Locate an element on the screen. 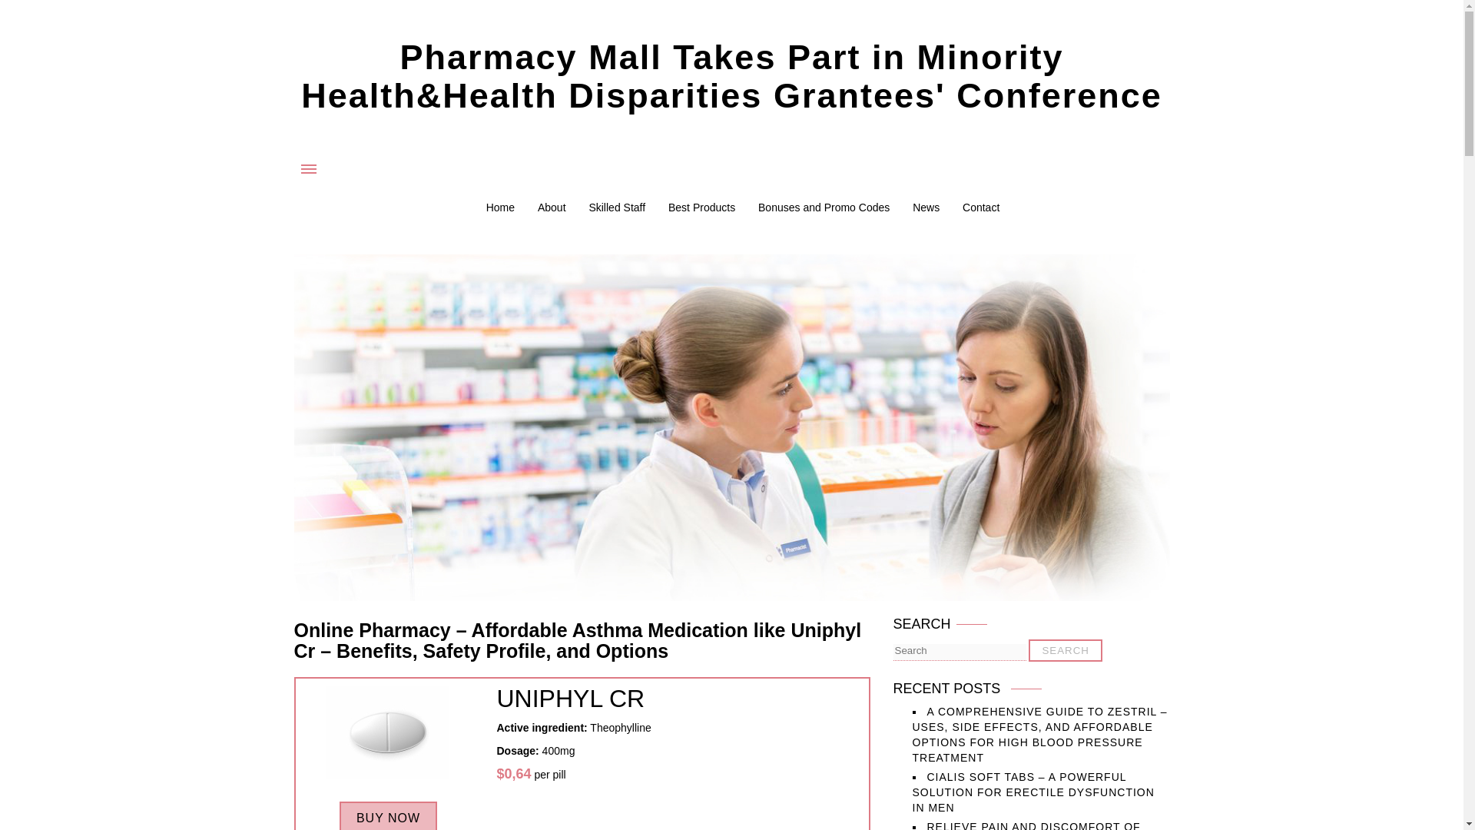 Image resolution: width=1475 pixels, height=830 pixels. Home is located at coordinates (501, 207).